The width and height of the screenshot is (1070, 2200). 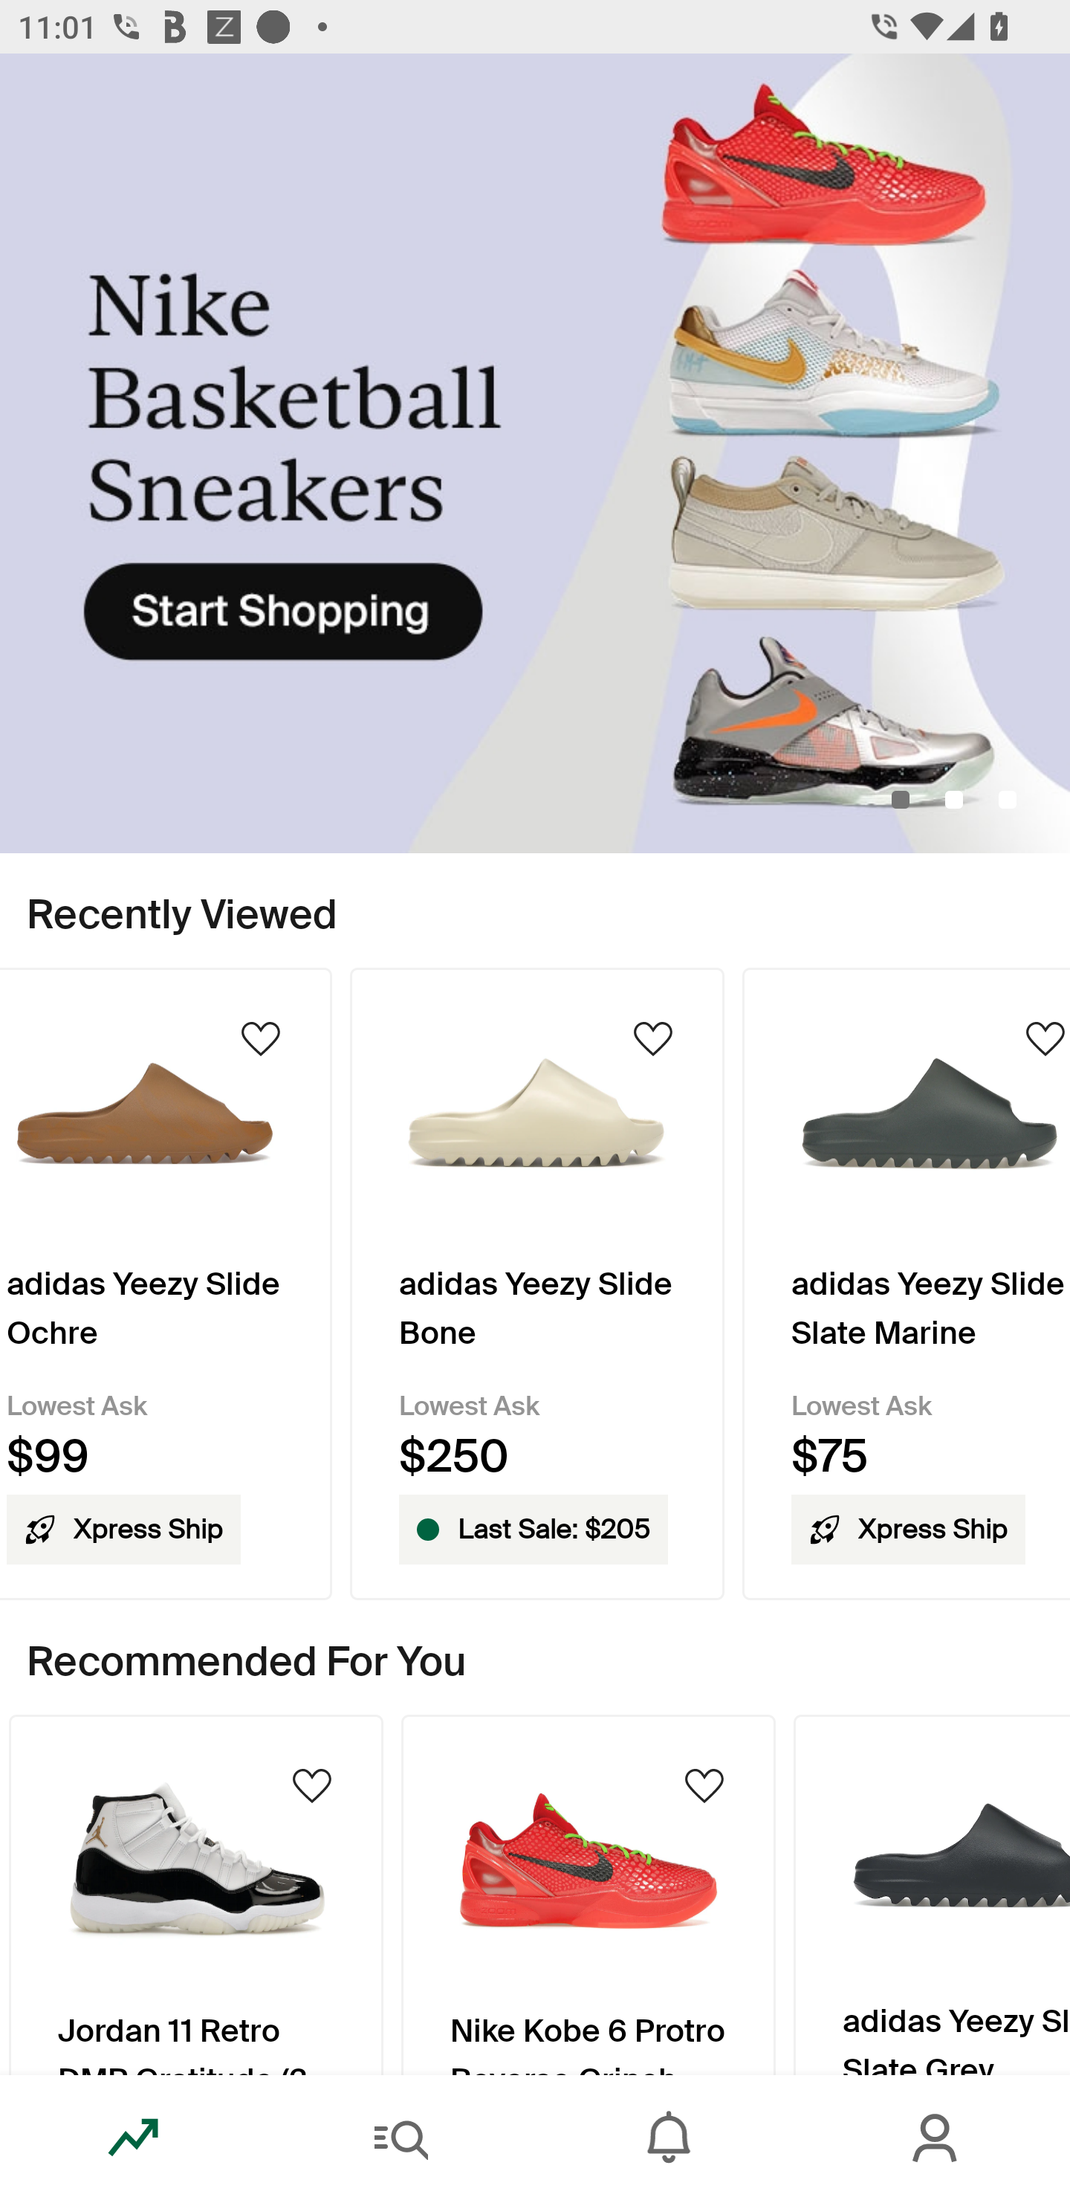 I want to click on Inbox, so click(x=669, y=2138).